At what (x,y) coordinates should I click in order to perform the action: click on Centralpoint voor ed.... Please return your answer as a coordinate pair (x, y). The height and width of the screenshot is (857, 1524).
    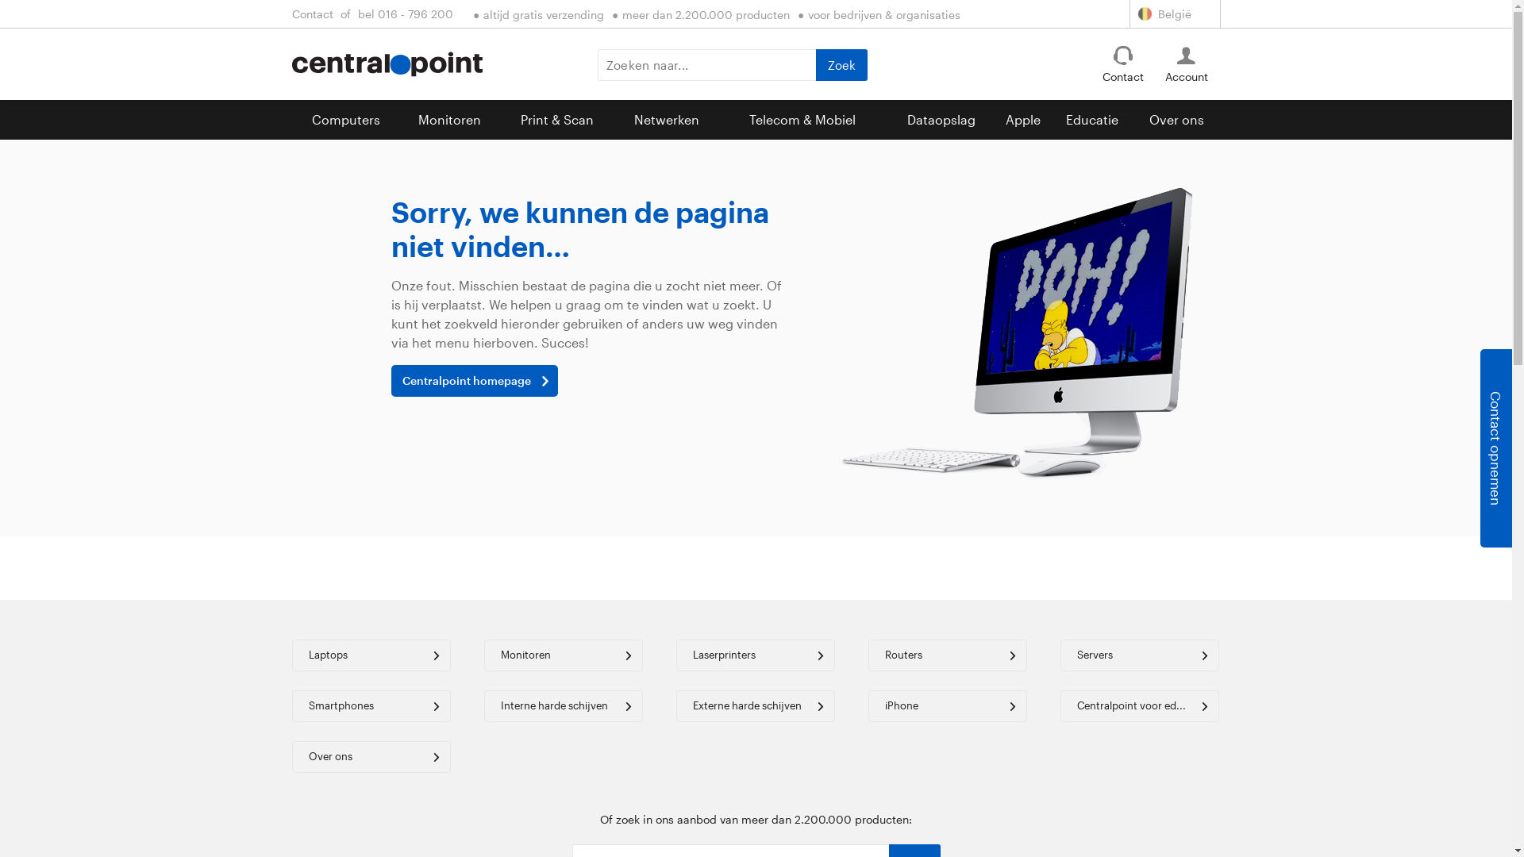
    Looking at the image, I should click on (1140, 706).